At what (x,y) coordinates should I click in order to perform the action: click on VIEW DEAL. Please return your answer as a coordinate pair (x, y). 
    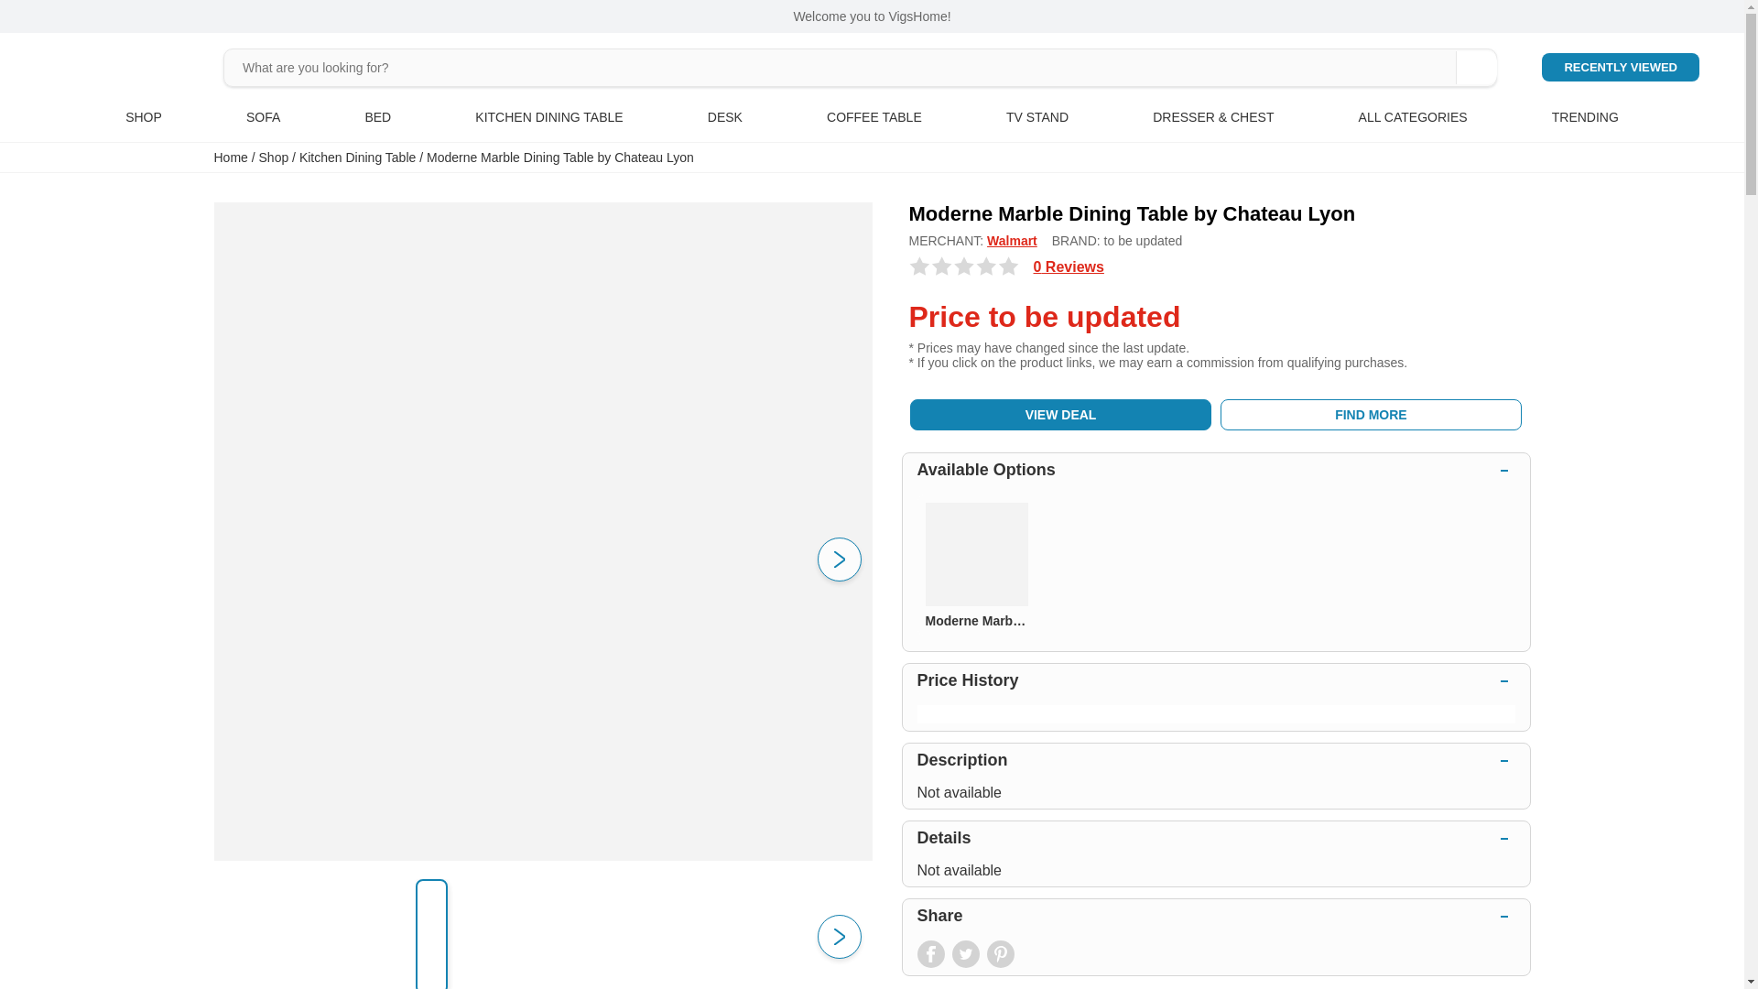
    Looking at the image, I should click on (1061, 414).